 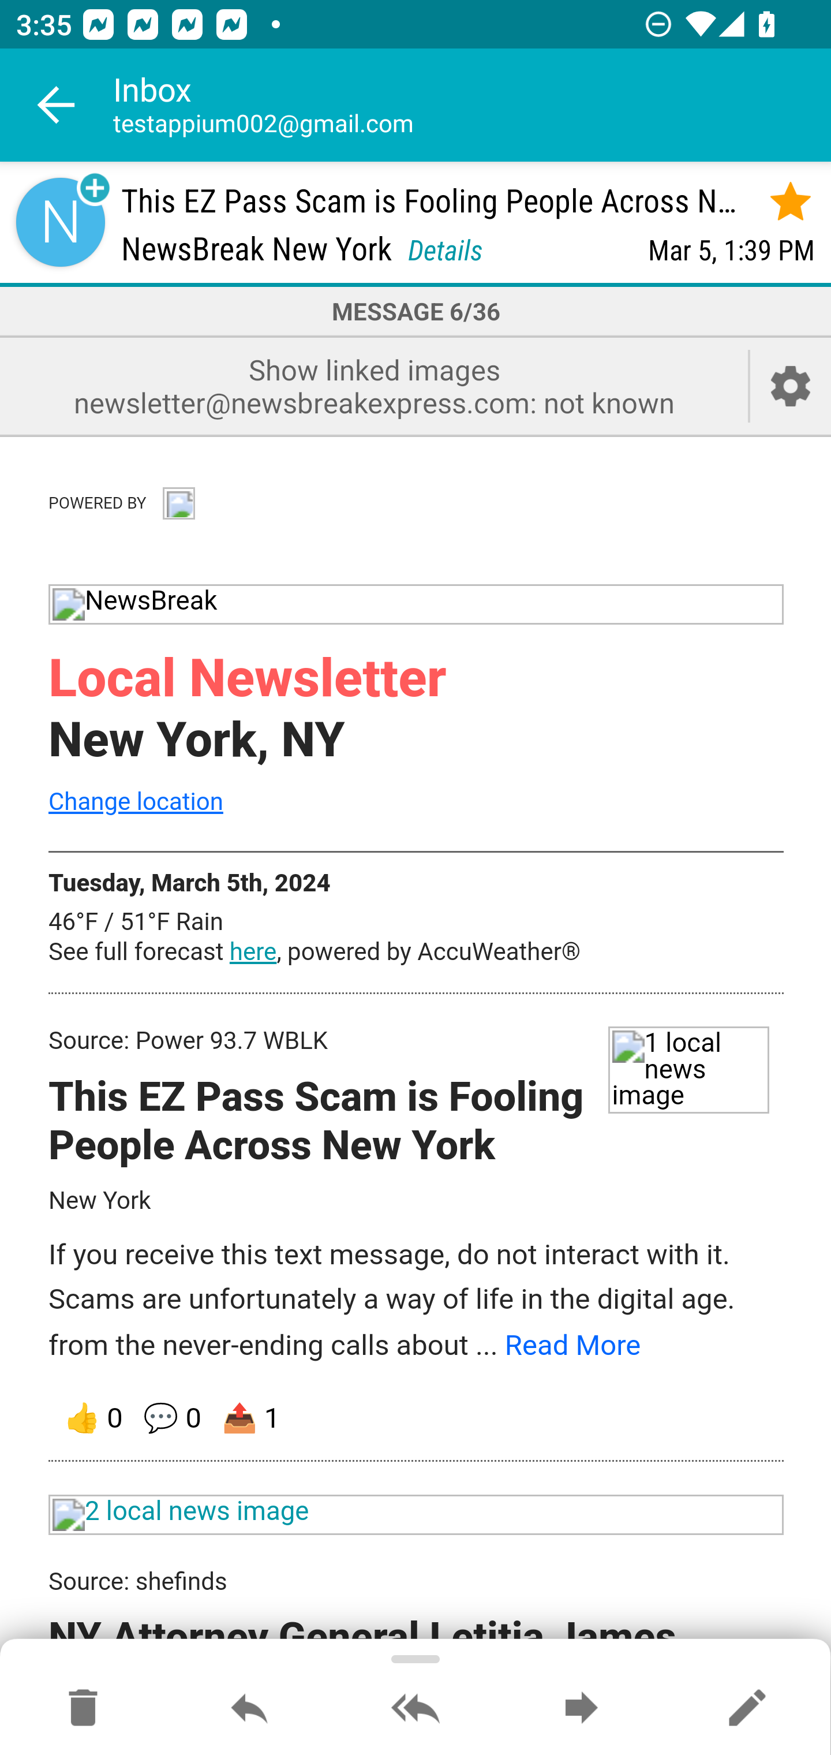 What do you see at coordinates (83, 1709) in the screenshot?
I see `Move to Deleted` at bounding box center [83, 1709].